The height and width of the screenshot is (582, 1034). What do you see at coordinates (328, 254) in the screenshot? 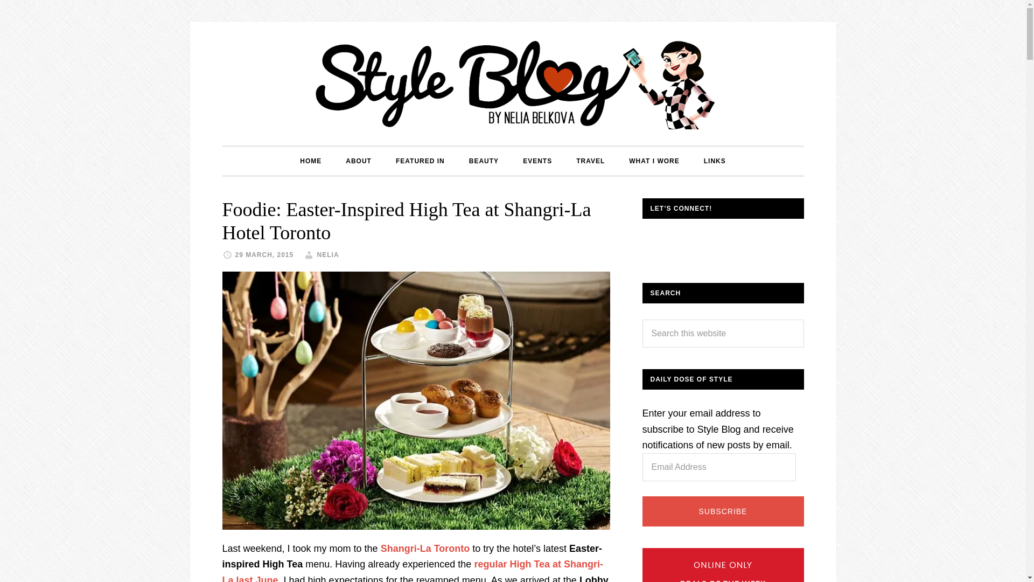
I see `NELIA` at bounding box center [328, 254].